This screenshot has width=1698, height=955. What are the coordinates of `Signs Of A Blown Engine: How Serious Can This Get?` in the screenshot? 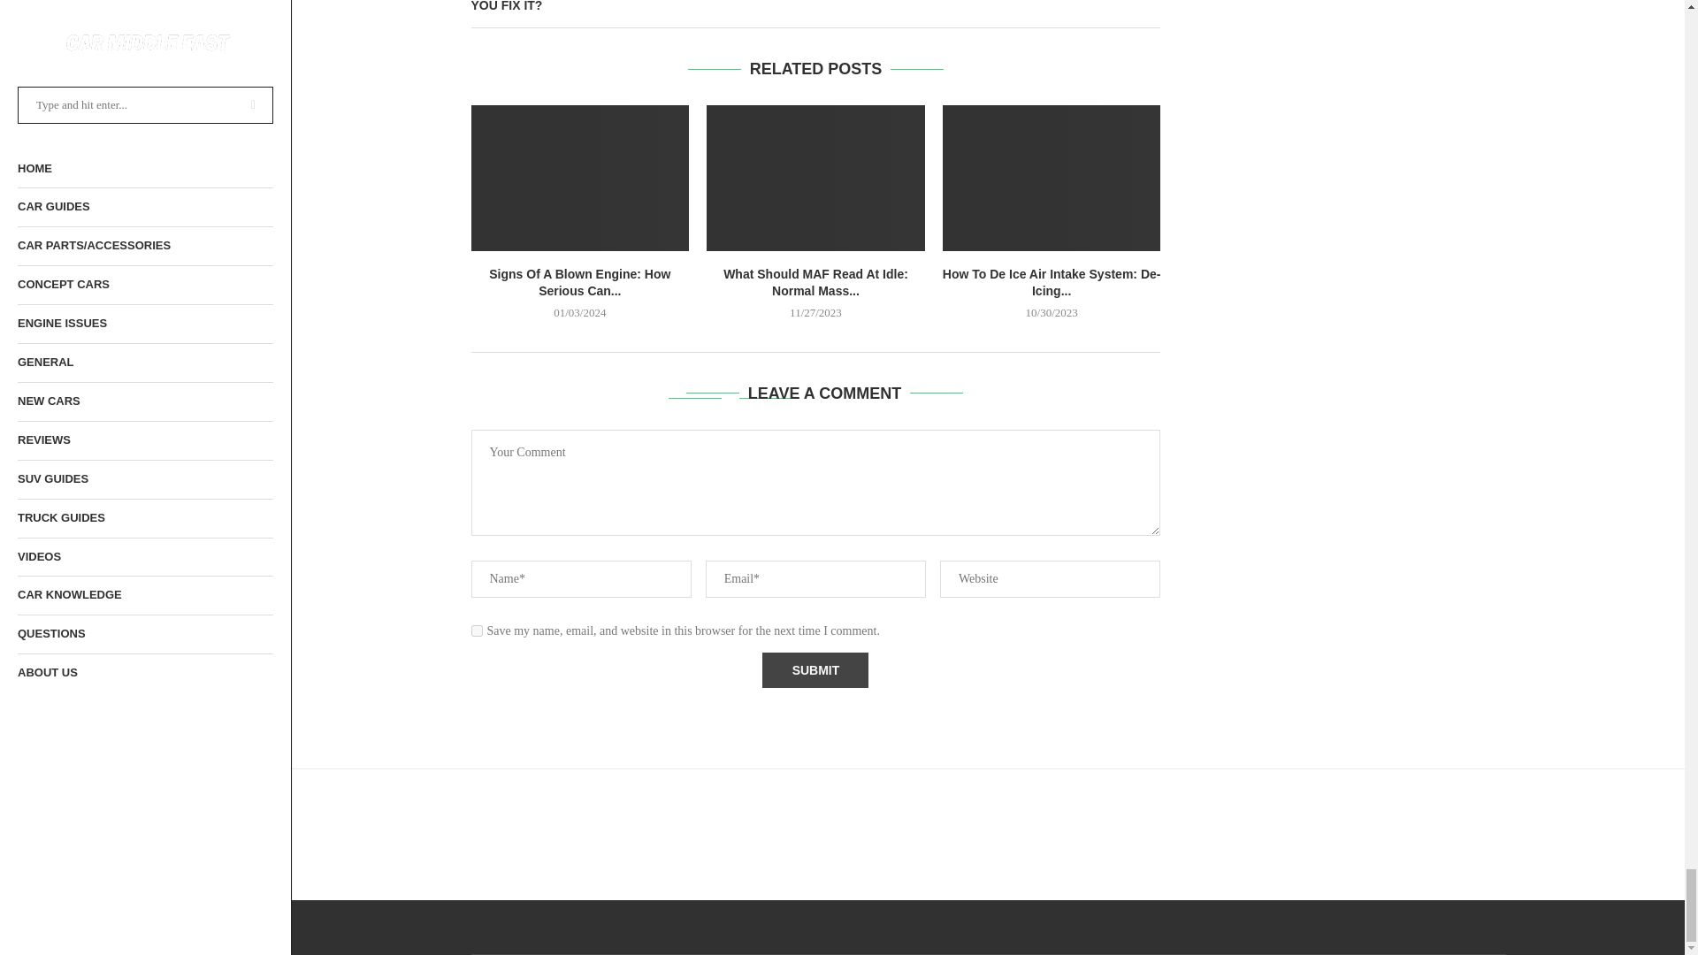 It's located at (579, 177).